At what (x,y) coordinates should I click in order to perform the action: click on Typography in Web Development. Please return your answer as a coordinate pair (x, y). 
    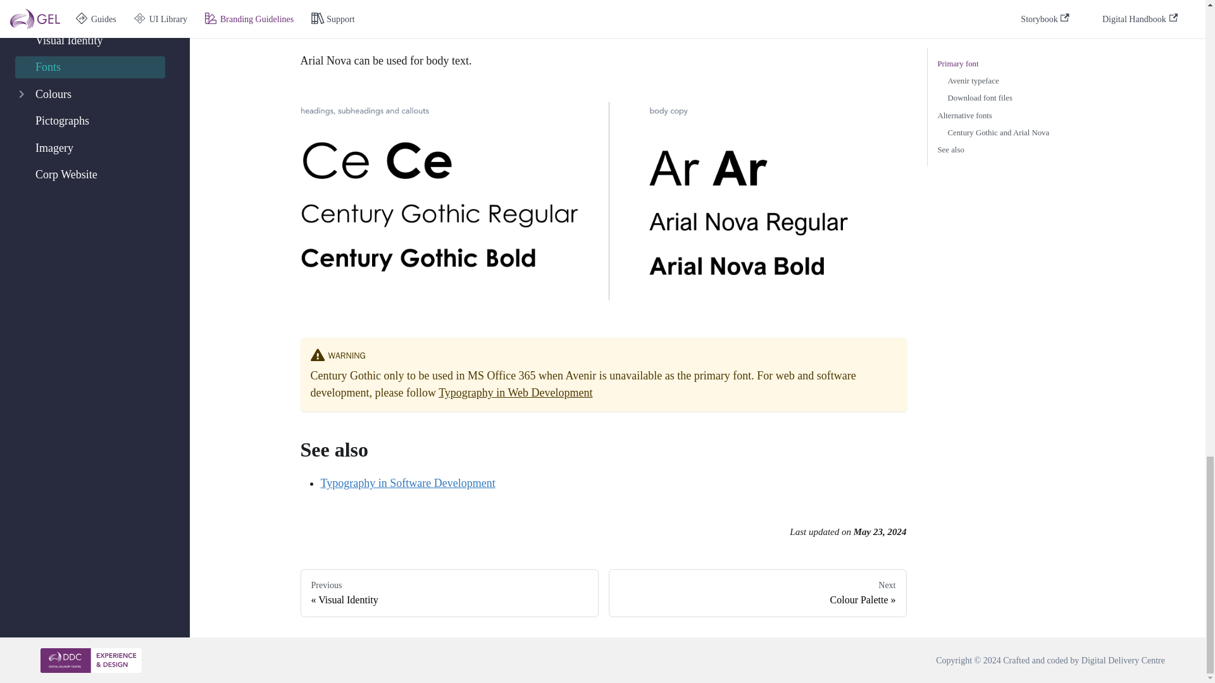
    Looking at the image, I should click on (515, 392).